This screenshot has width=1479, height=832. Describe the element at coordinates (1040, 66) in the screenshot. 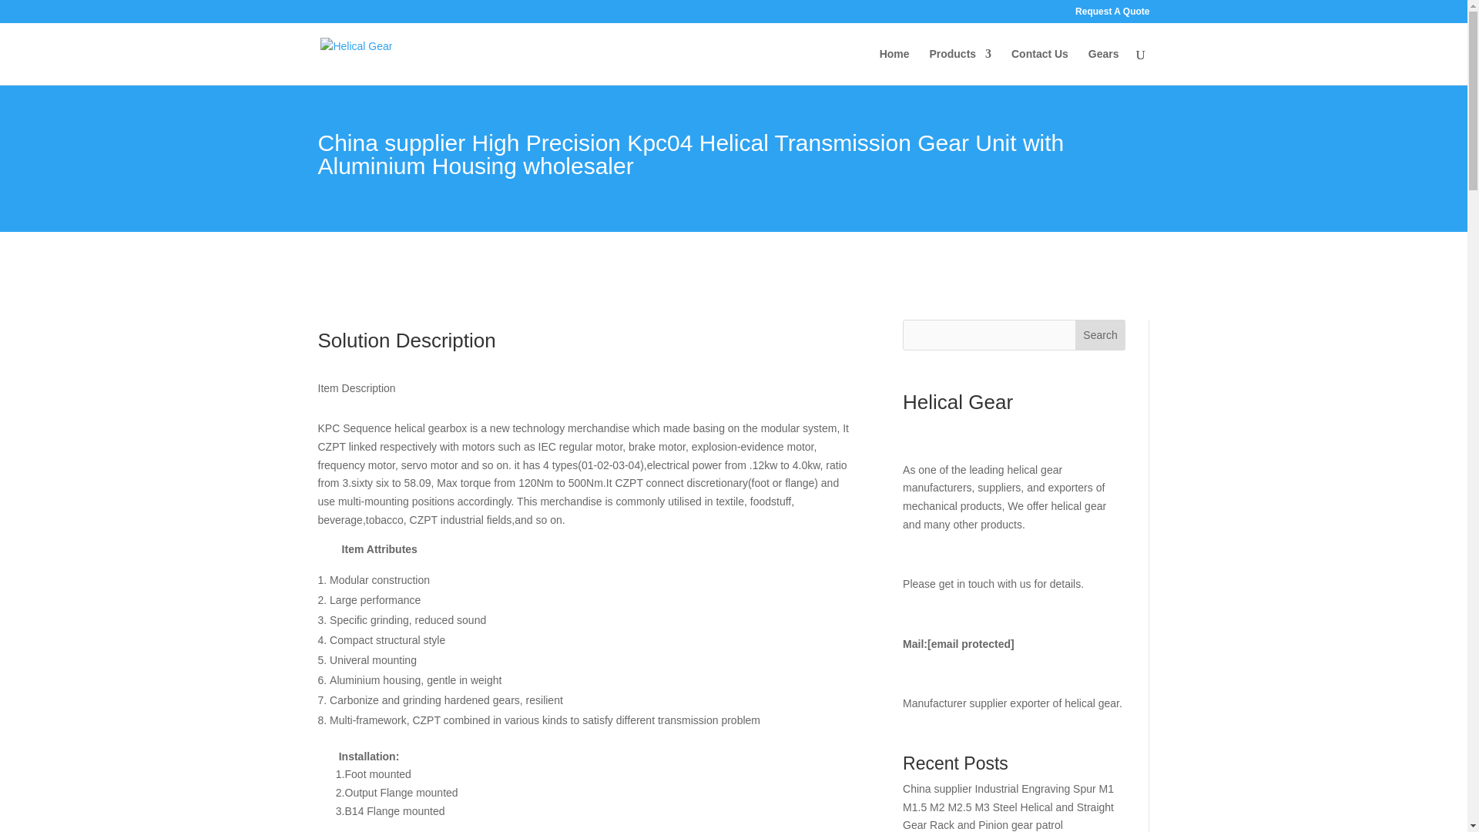

I see `Contact Us` at that location.